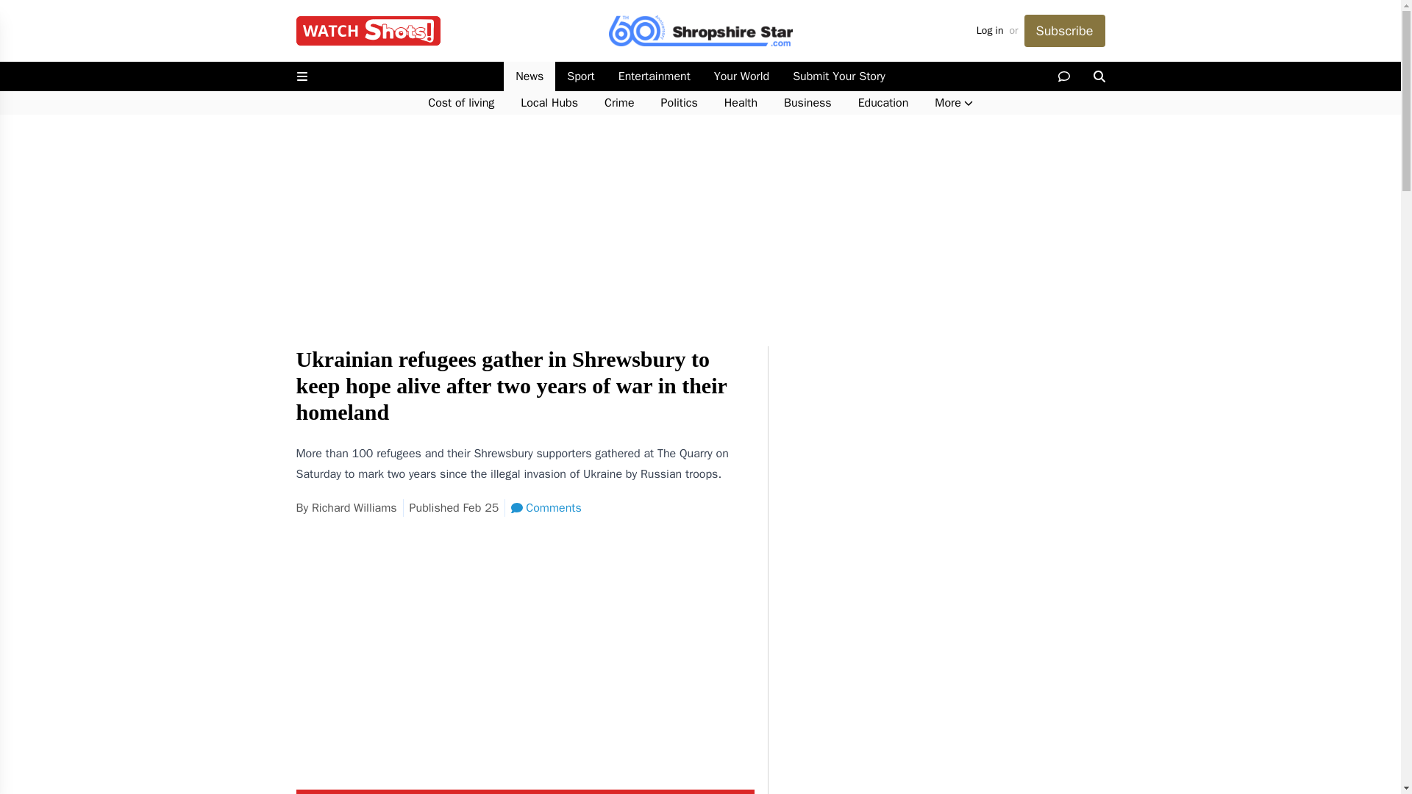  Describe the element at coordinates (838, 76) in the screenshot. I see `Submit Your Story` at that location.